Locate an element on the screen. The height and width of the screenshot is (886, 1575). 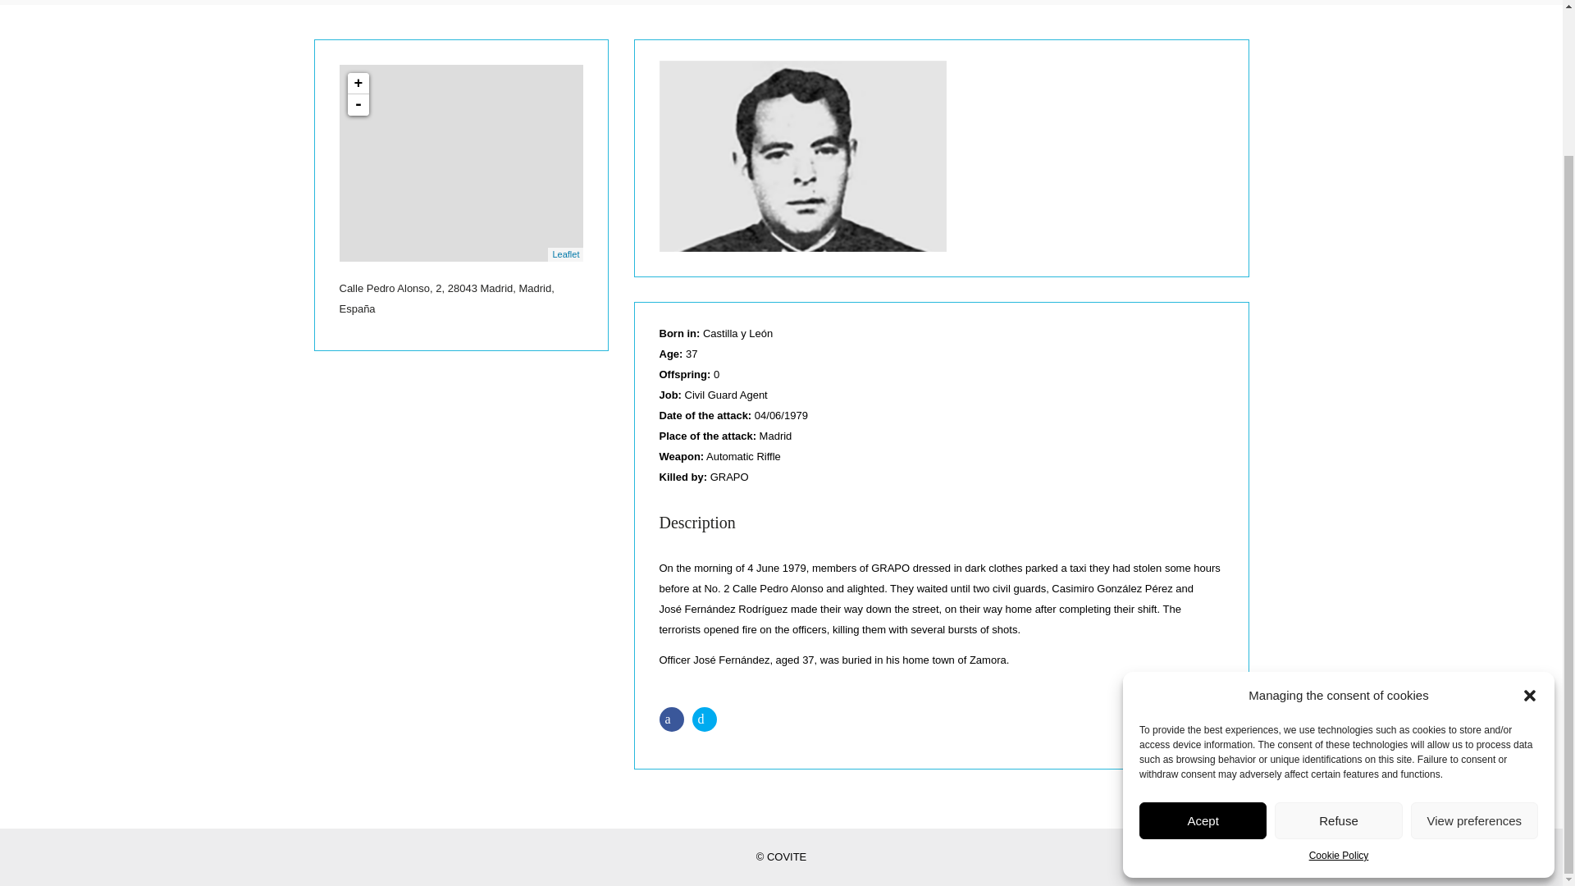
Share on Facebook is located at coordinates (674, 719).